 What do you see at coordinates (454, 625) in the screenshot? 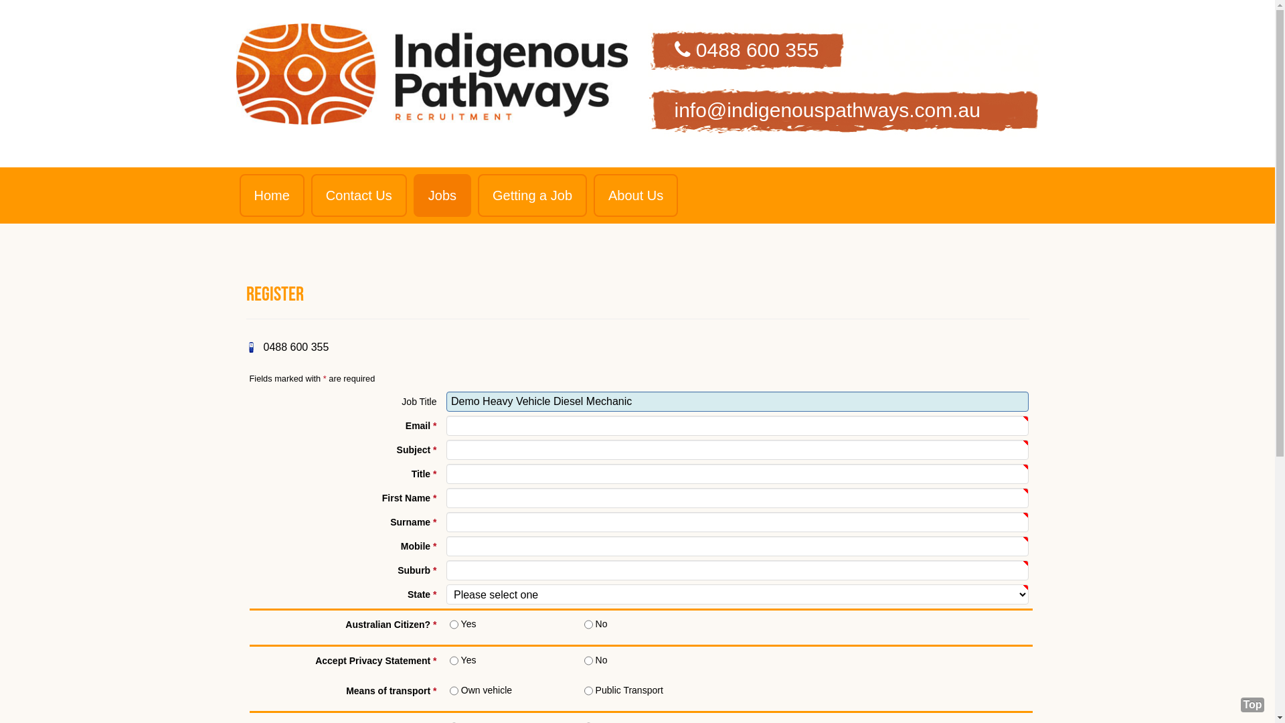
I see `Yes` at bounding box center [454, 625].